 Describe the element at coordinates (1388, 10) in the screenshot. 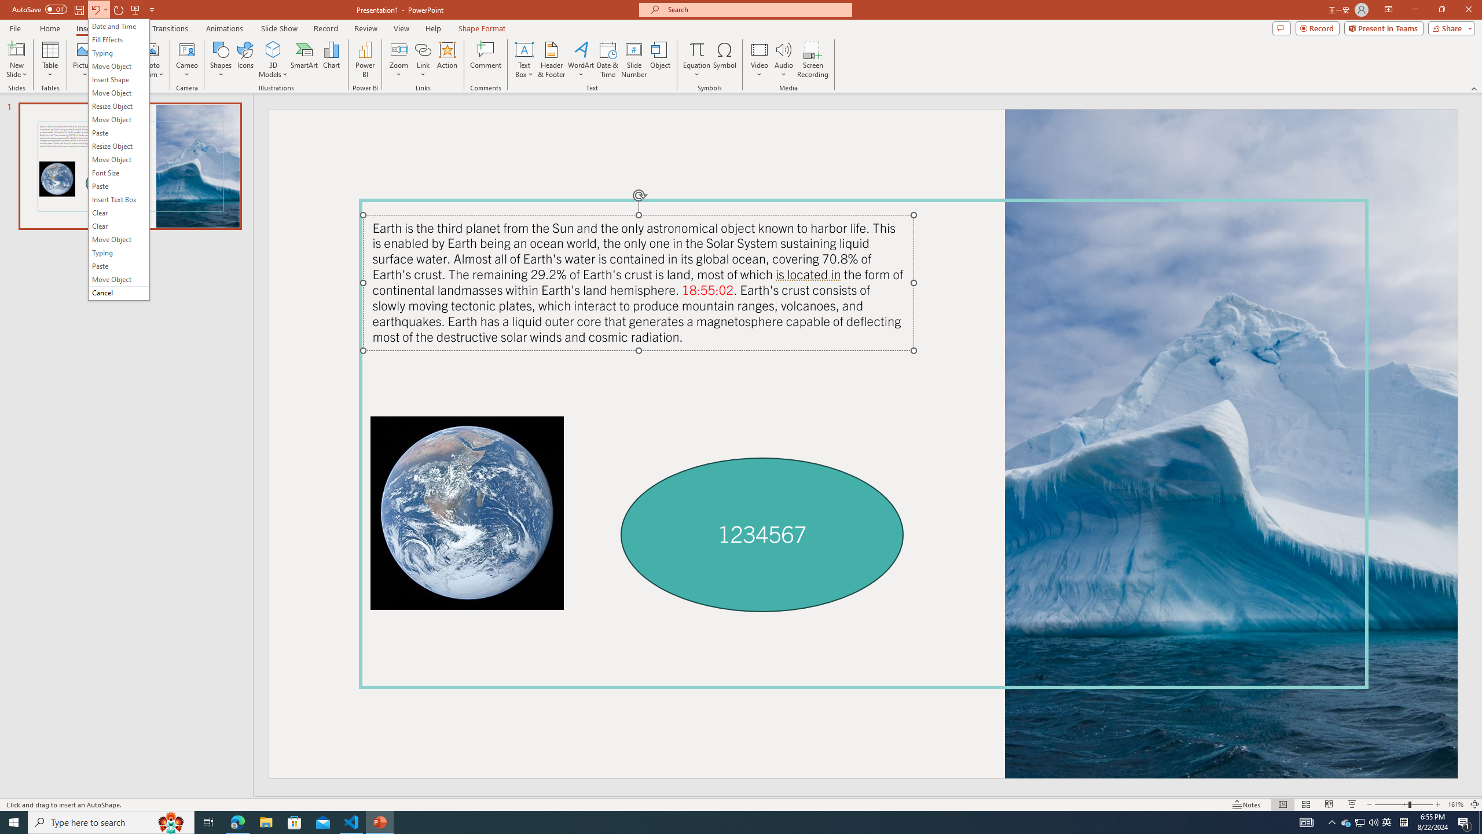

I see `Ribbon Display Options` at that location.